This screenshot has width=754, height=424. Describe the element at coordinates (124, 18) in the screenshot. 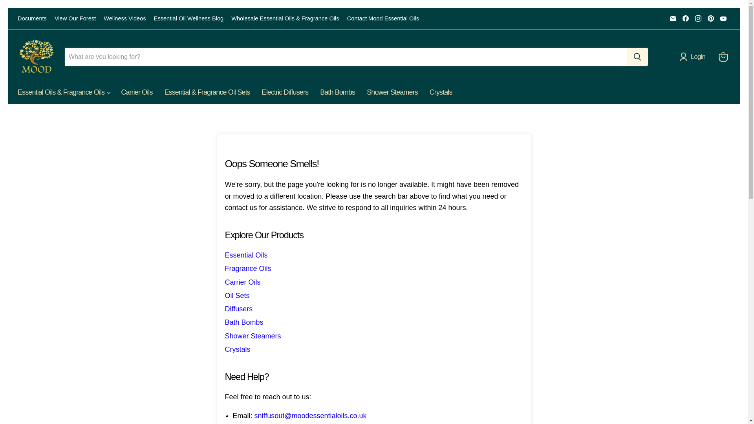

I see `Wellness Videos` at that location.